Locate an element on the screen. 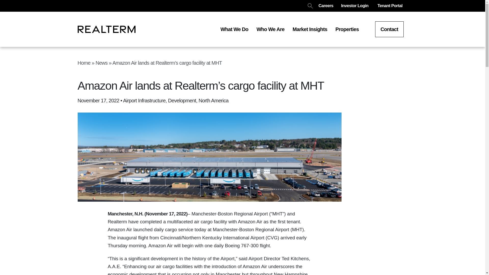 The image size is (489, 275). Market Insights is located at coordinates (310, 29).